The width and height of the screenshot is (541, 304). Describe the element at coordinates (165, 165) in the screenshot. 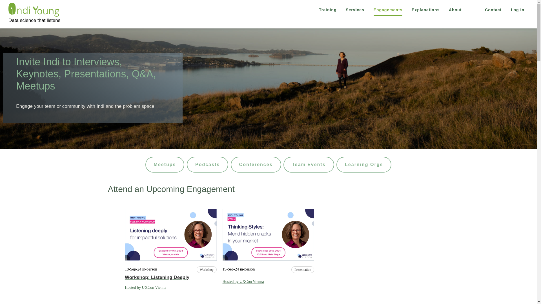

I see `Meetups` at that location.